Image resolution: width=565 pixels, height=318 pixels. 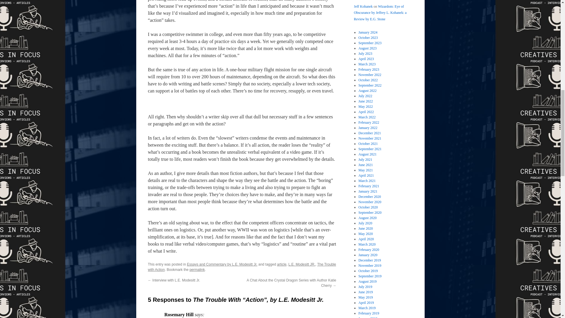 What do you see at coordinates (197, 270) in the screenshot?
I see `permalink` at bounding box center [197, 270].